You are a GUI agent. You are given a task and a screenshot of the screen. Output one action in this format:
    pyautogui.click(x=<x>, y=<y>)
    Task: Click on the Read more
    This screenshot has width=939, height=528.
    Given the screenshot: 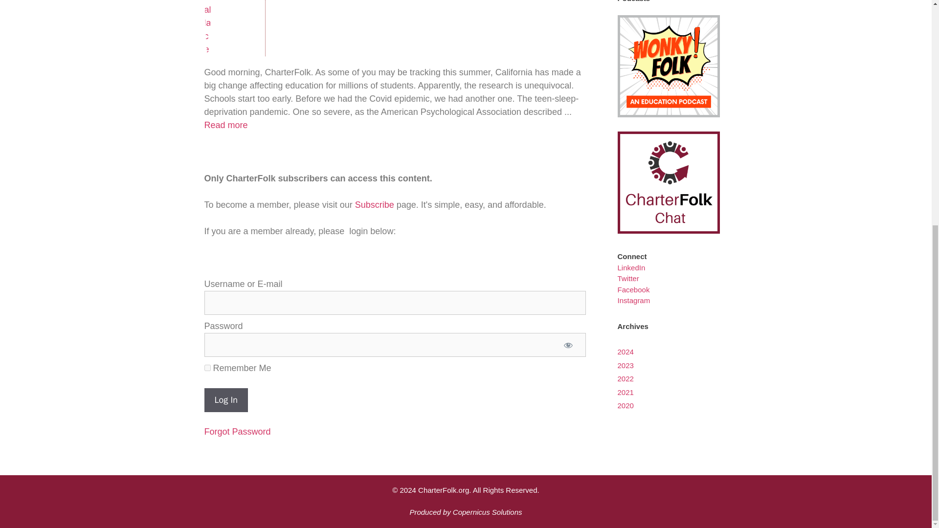 What is the action you would take?
    pyautogui.click(x=226, y=125)
    